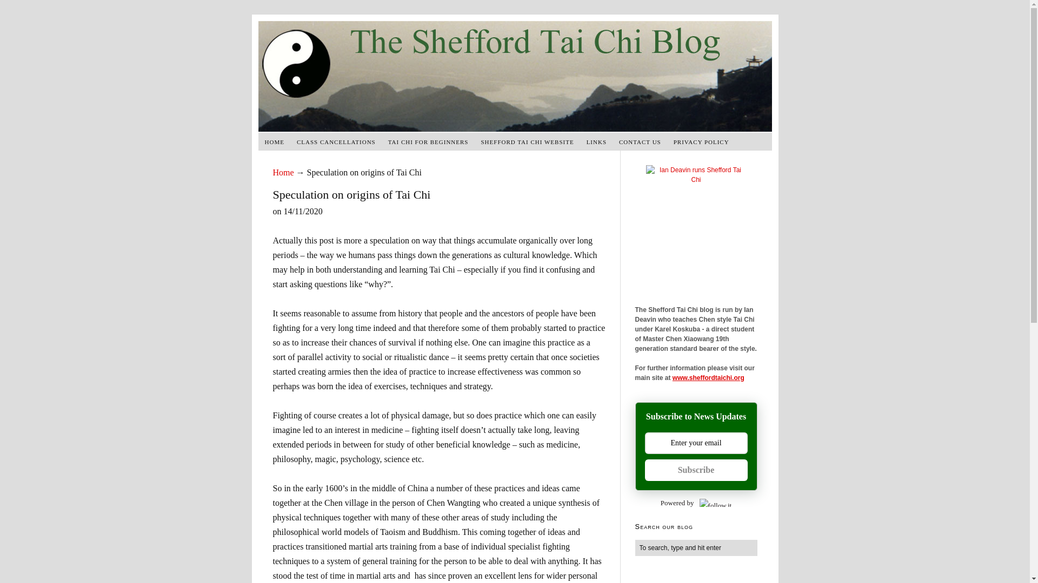  I want to click on PRIVACY POLICY, so click(702, 141).